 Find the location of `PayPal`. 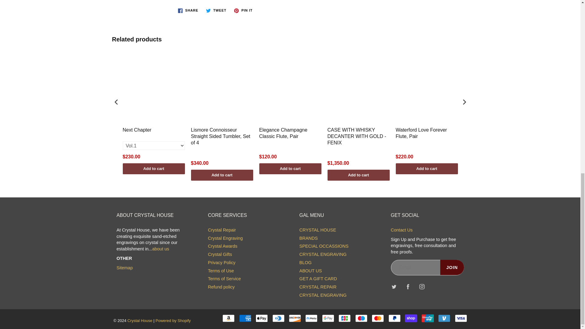

PayPal is located at coordinates (394, 318).